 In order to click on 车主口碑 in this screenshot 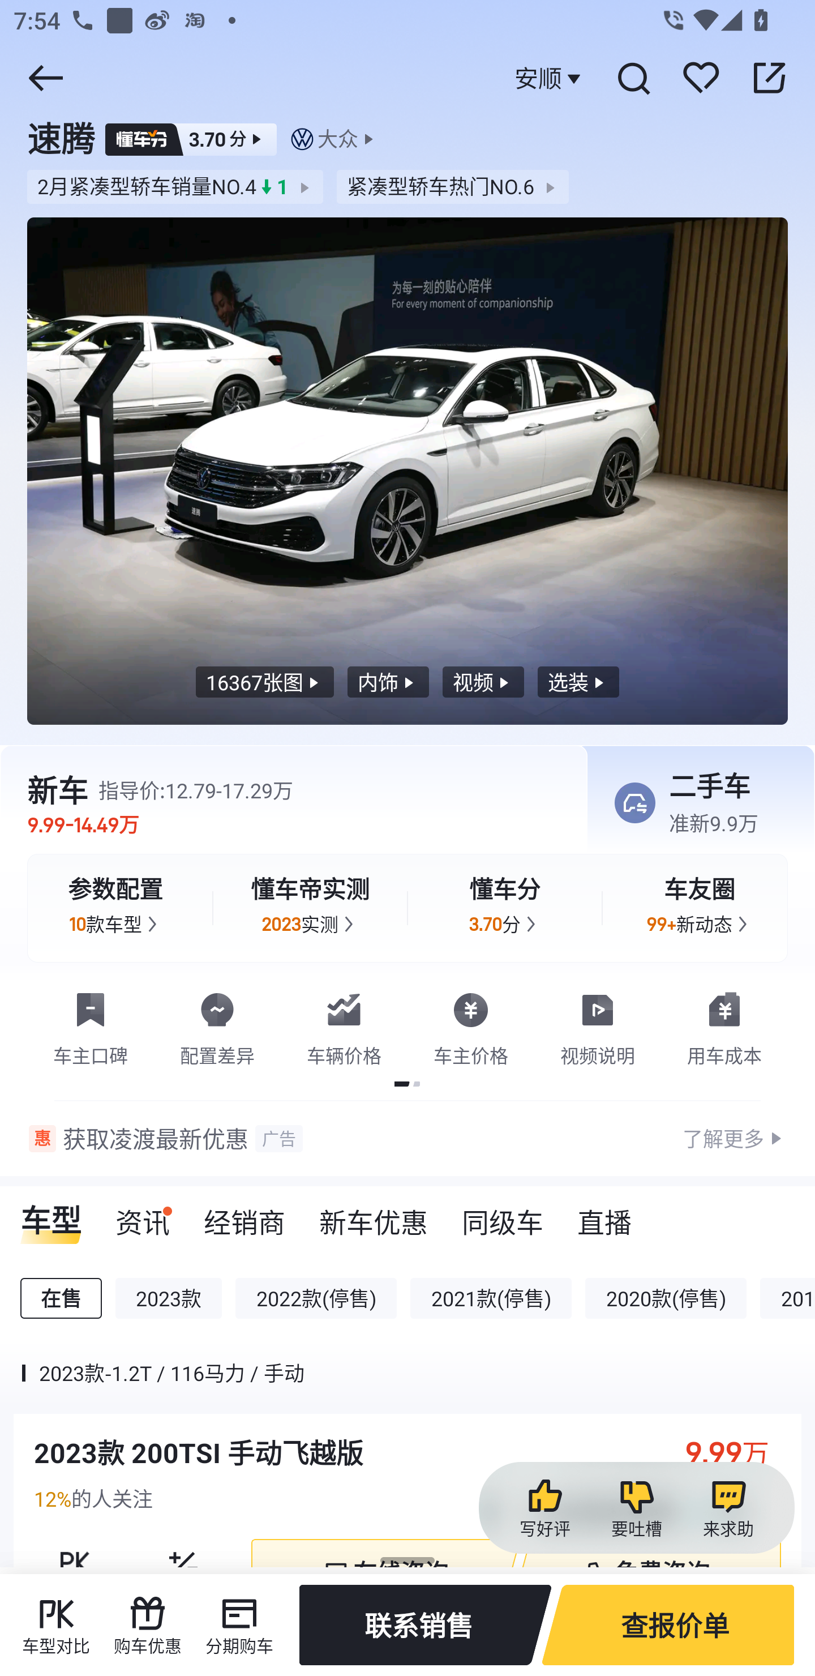, I will do `click(91, 1025)`.